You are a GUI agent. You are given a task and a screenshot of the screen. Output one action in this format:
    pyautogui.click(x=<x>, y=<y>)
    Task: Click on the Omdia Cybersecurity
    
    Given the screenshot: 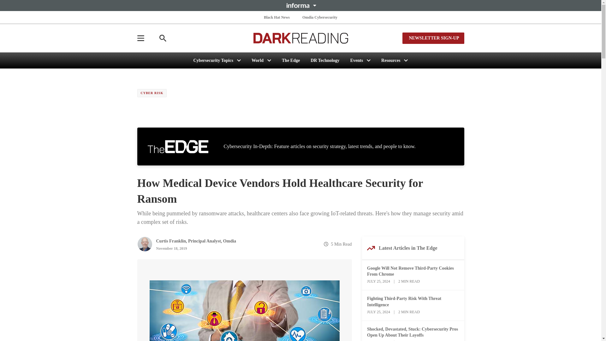 What is the action you would take?
    pyautogui.click(x=320, y=17)
    